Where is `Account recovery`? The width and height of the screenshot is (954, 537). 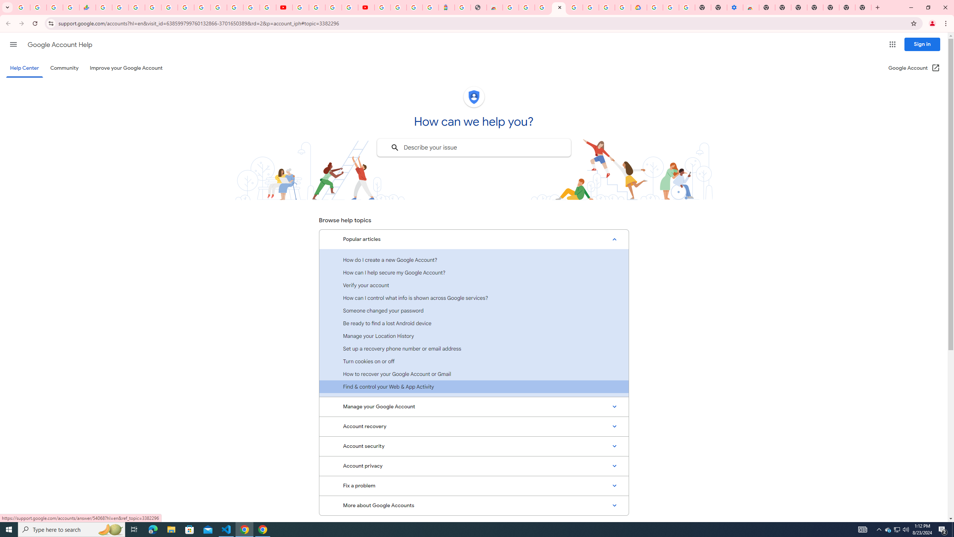
Account recovery is located at coordinates (474, 426).